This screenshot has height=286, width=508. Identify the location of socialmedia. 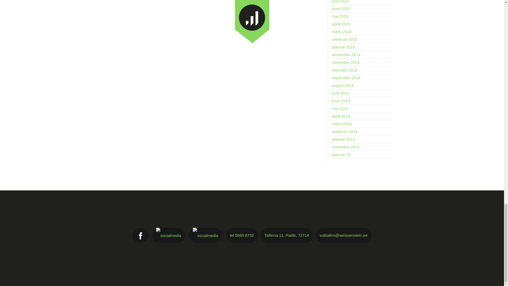
(205, 236).